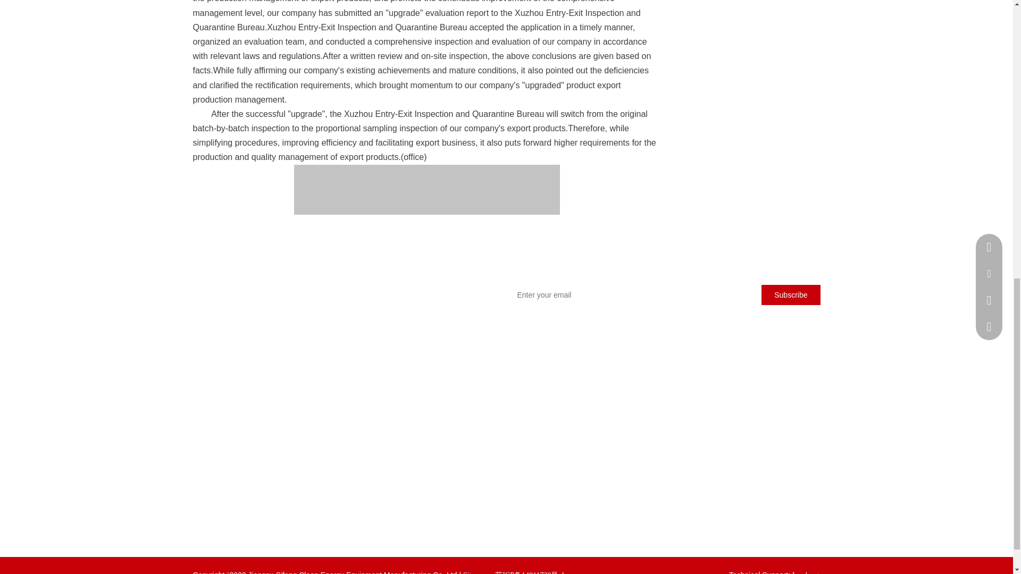 This screenshot has height=574, width=1021. I want to click on About Us, so click(313, 452).